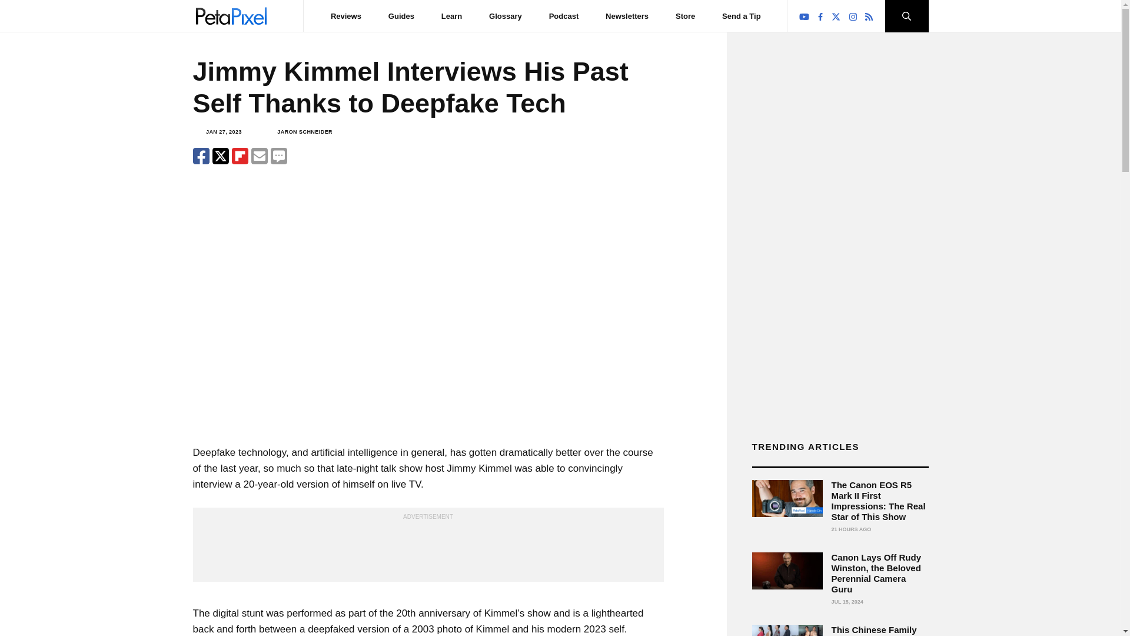 This screenshot has height=636, width=1130. I want to click on Learn, so click(452, 16).